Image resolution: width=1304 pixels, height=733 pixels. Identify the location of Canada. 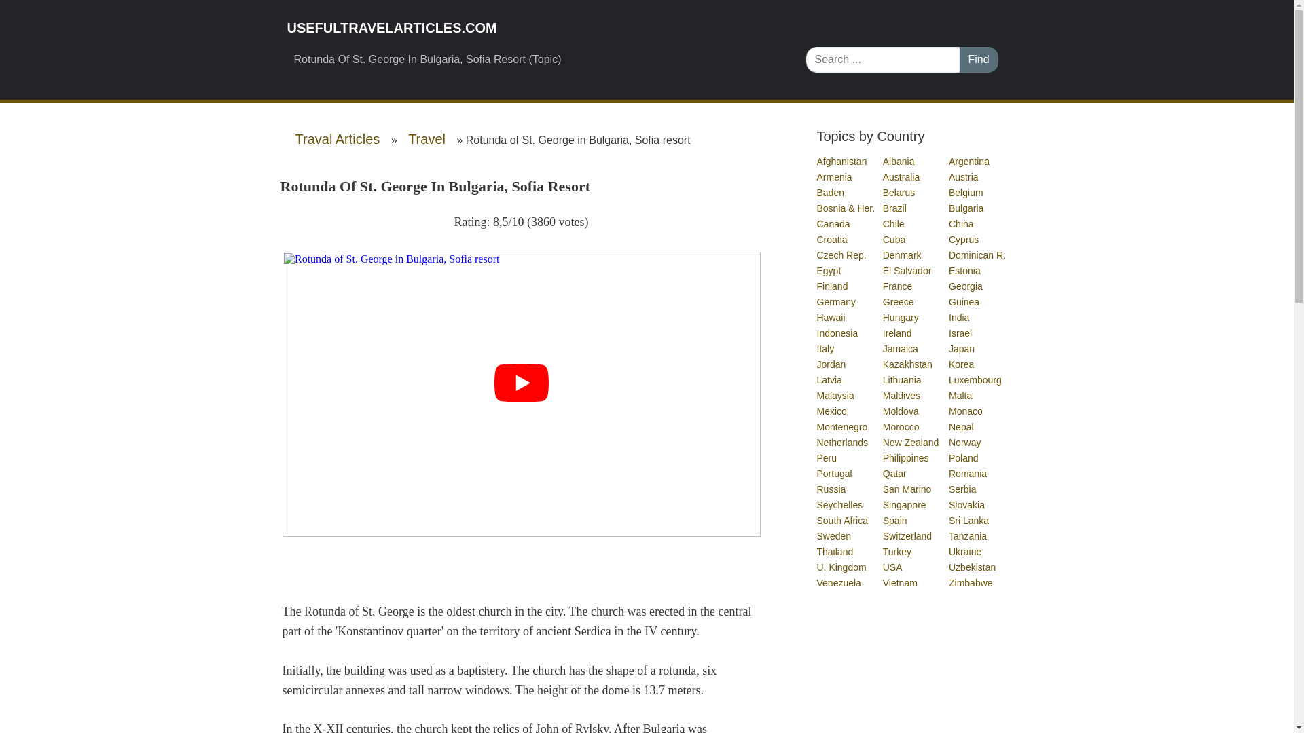
(833, 224).